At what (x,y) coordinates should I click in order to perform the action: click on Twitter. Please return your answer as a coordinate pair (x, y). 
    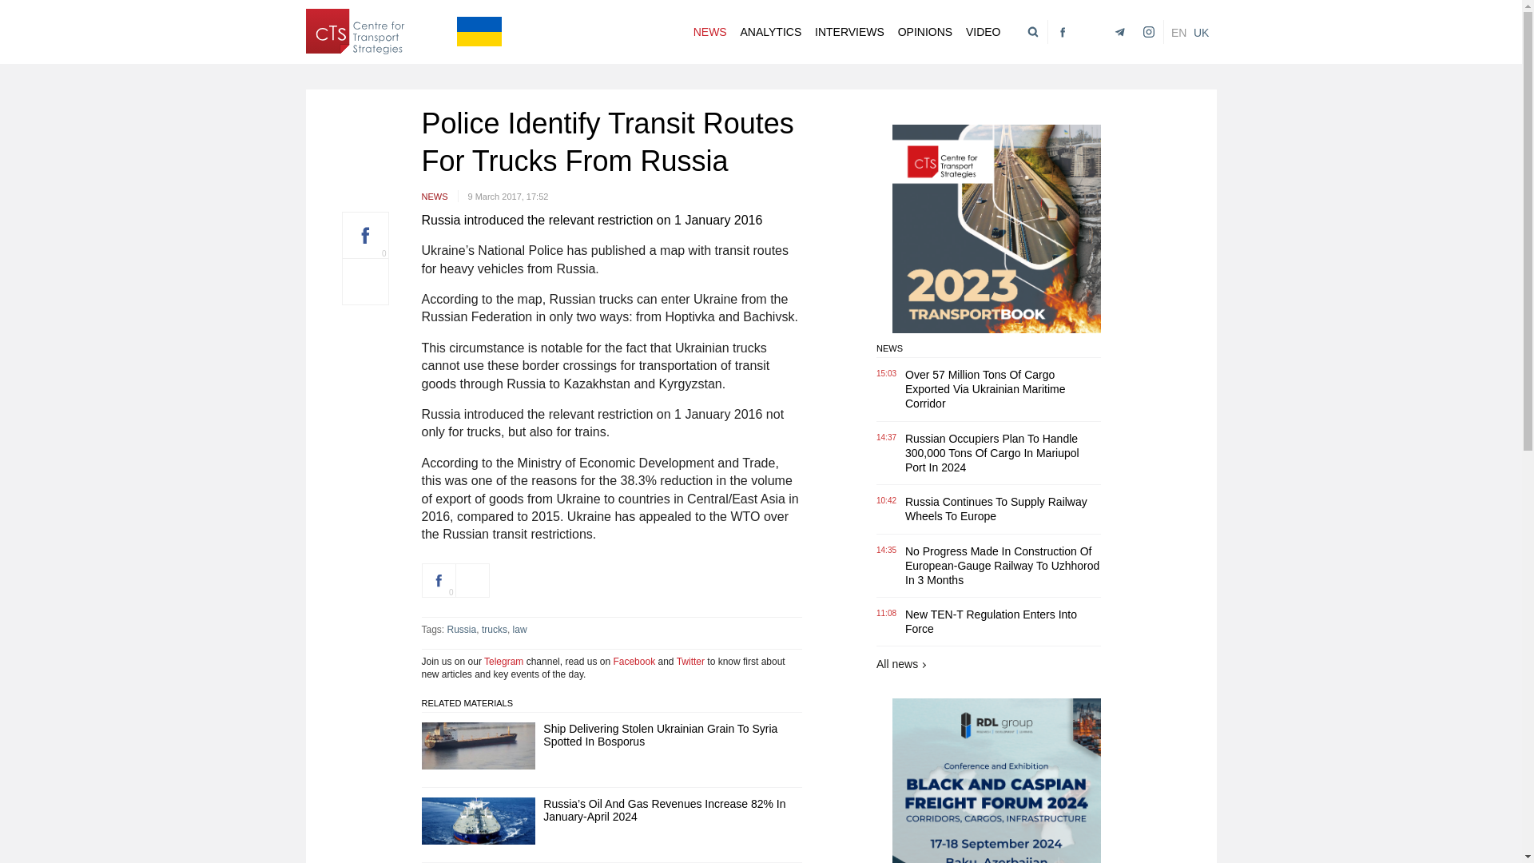
    Looking at the image, I should click on (690, 661).